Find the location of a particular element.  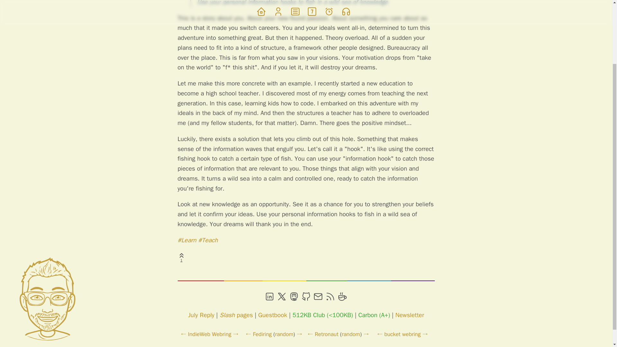

IndieWeb Webring is located at coordinates (210, 334).